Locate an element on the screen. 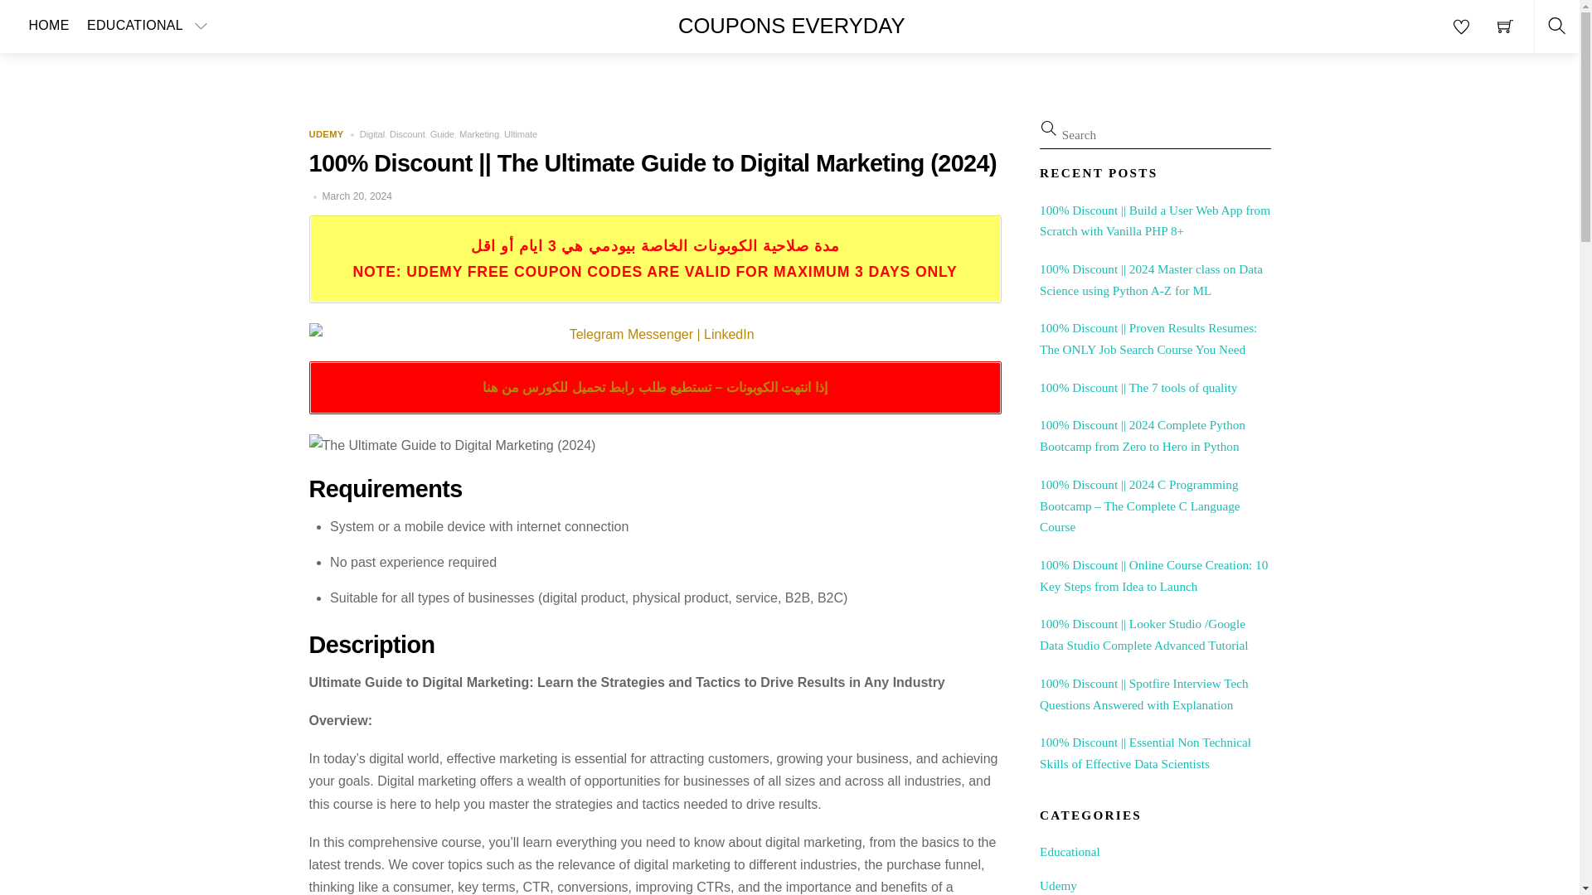 This screenshot has height=895, width=1592. EDUCATIONAL is located at coordinates (151, 27).